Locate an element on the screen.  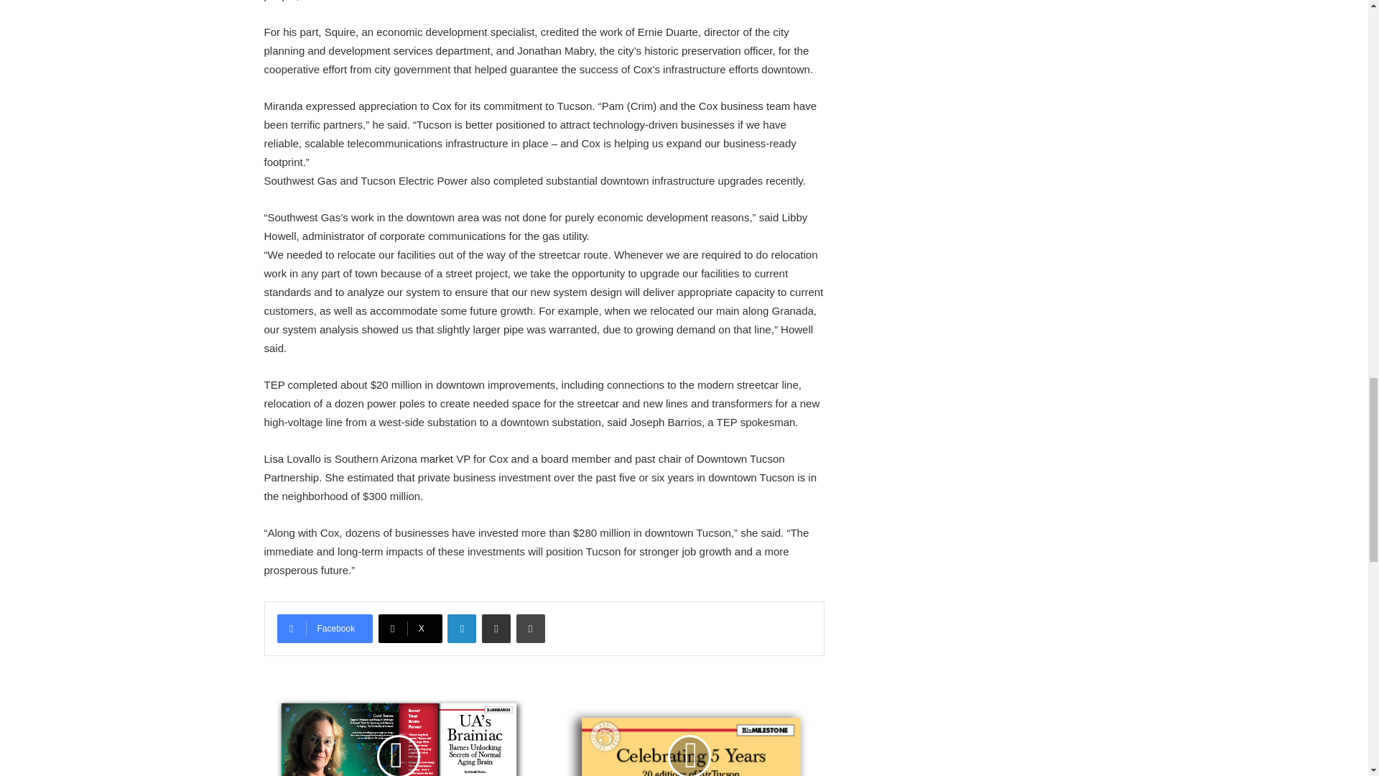
Facebook is located at coordinates (325, 629).